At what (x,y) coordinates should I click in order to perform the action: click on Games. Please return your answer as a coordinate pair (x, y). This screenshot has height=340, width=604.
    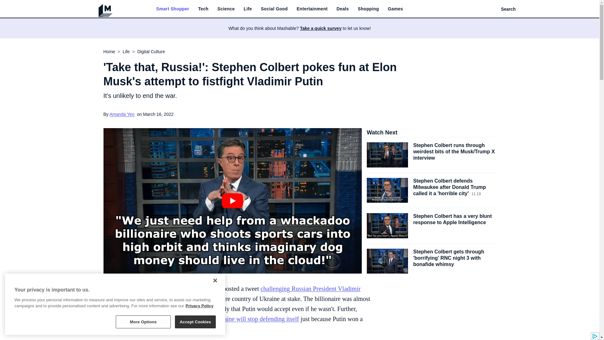
    Looking at the image, I should click on (395, 9).